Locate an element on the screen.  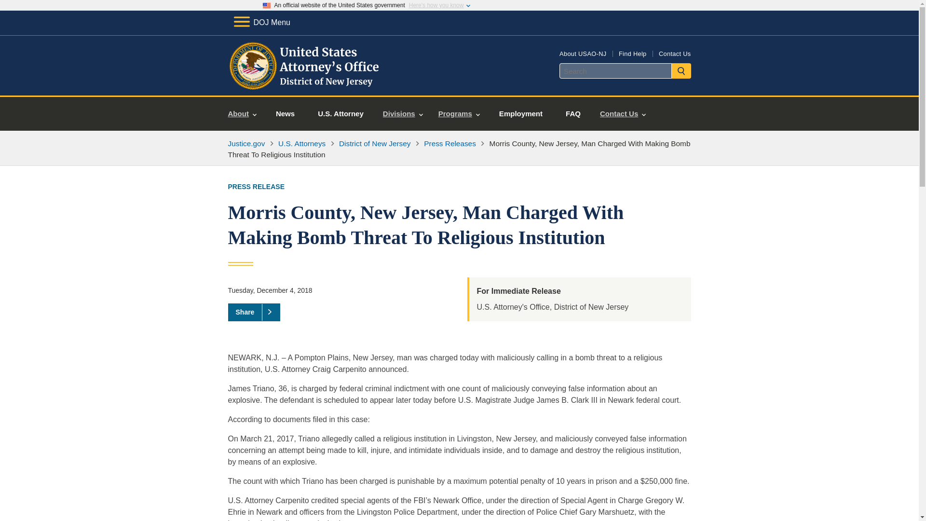
Find Help is located at coordinates (632, 53).